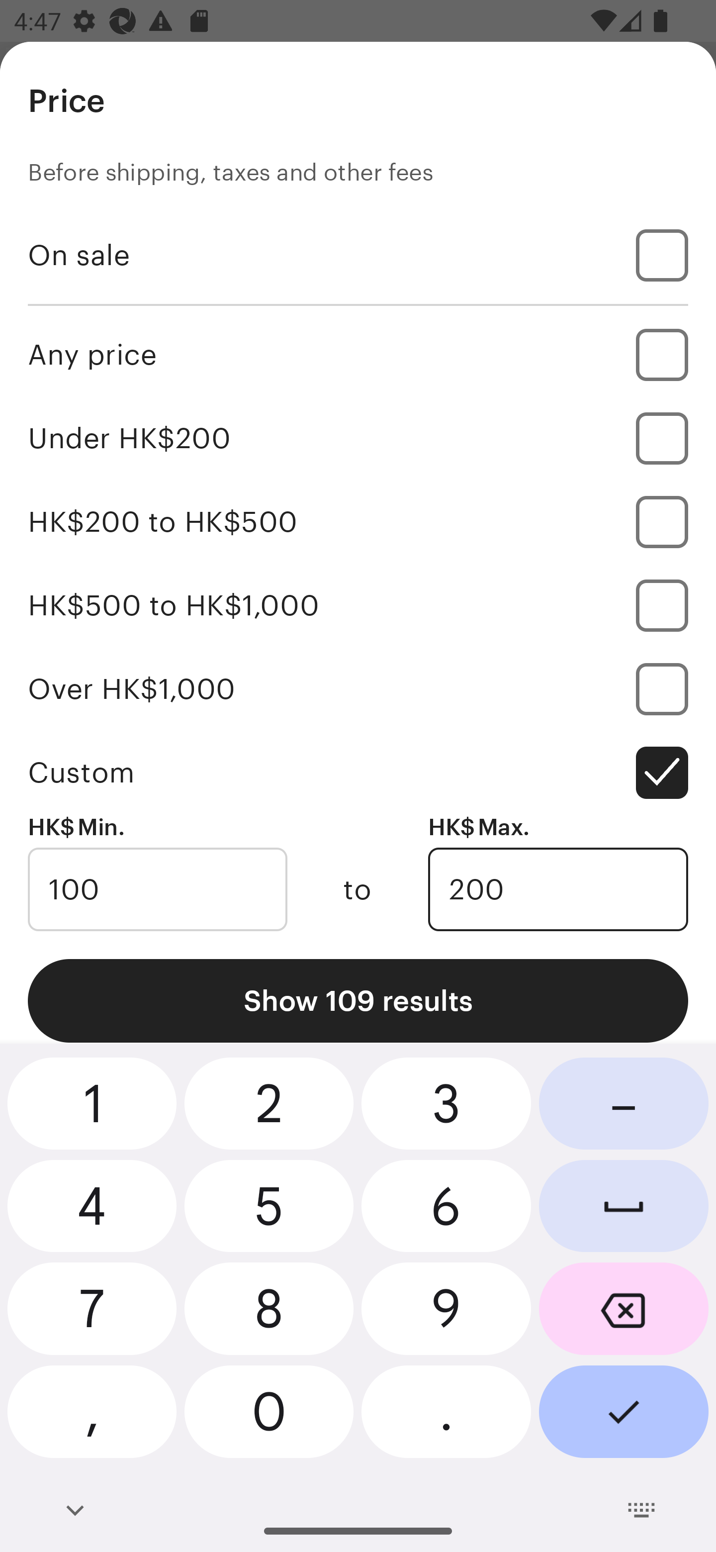 This screenshot has height=1552, width=716. I want to click on 100, so click(157, 889).